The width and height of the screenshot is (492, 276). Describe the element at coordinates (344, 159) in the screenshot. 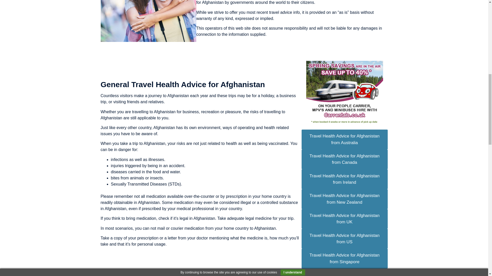

I see `Travel Health Advice for Afghanistan from Canada` at that location.